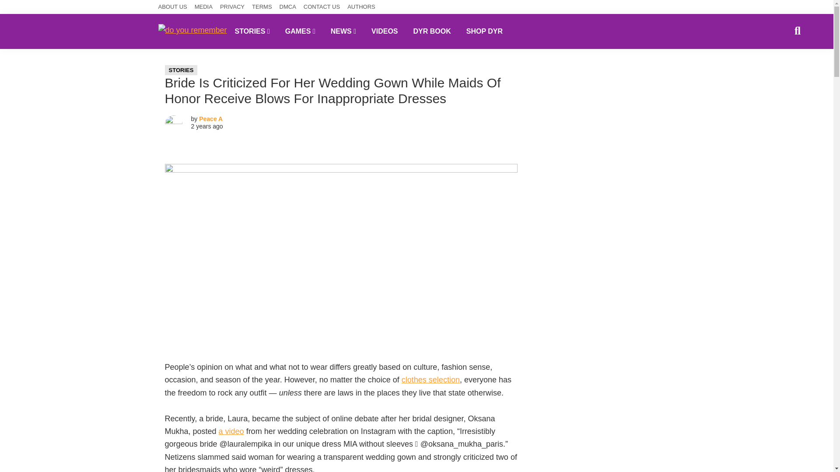  What do you see at coordinates (384, 31) in the screenshot?
I see `VIDEOS` at bounding box center [384, 31].